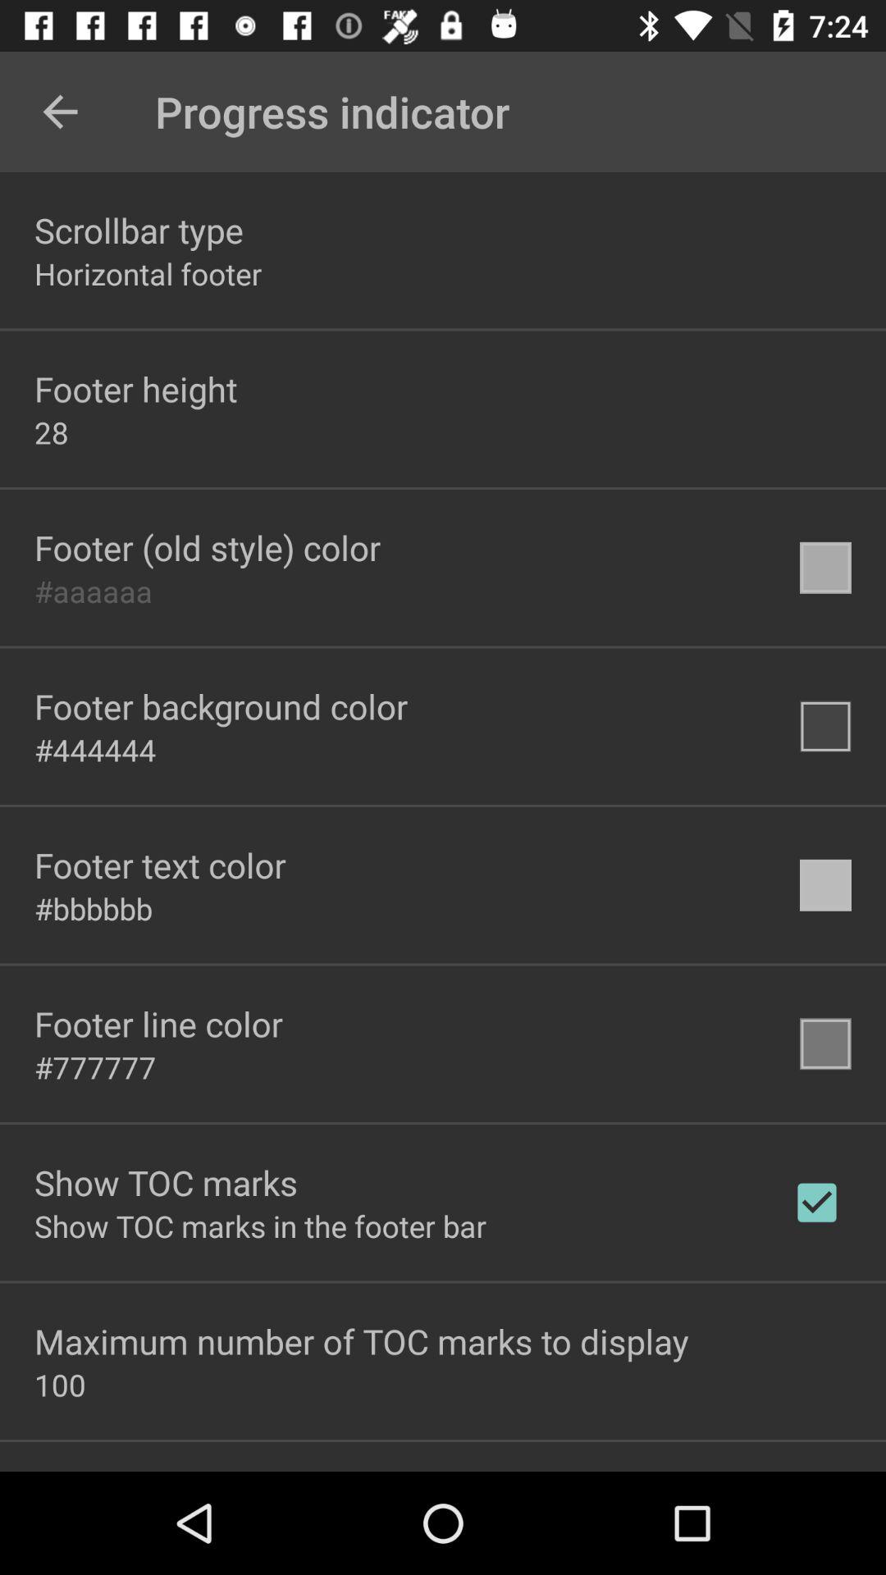 The image size is (886, 1575). What do you see at coordinates (136, 389) in the screenshot?
I see `scroll until footer height item` at bounding box center [136, 389].